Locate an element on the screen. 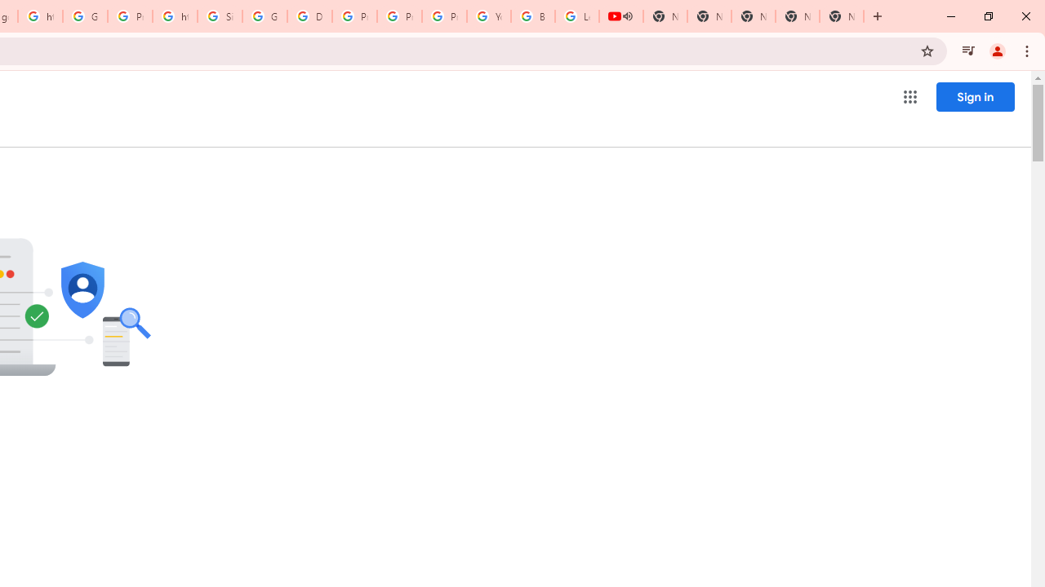  Privacy Help Center - Policies Help is located at coordinates (354, 16).